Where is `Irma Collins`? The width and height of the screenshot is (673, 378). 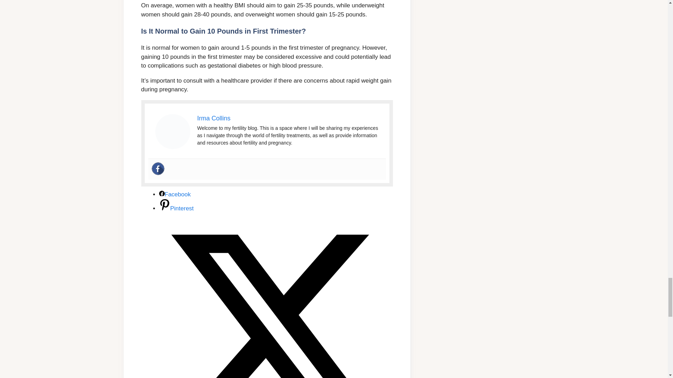
Irma Collins is located at coordinates (213, 118).